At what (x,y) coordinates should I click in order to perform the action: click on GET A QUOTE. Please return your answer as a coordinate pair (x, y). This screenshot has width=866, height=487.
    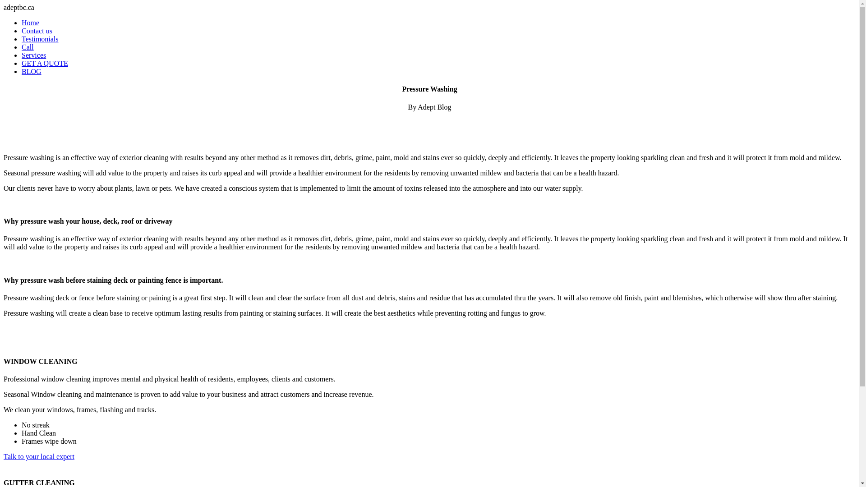
    Looking at the image, I should click on (45, 63).